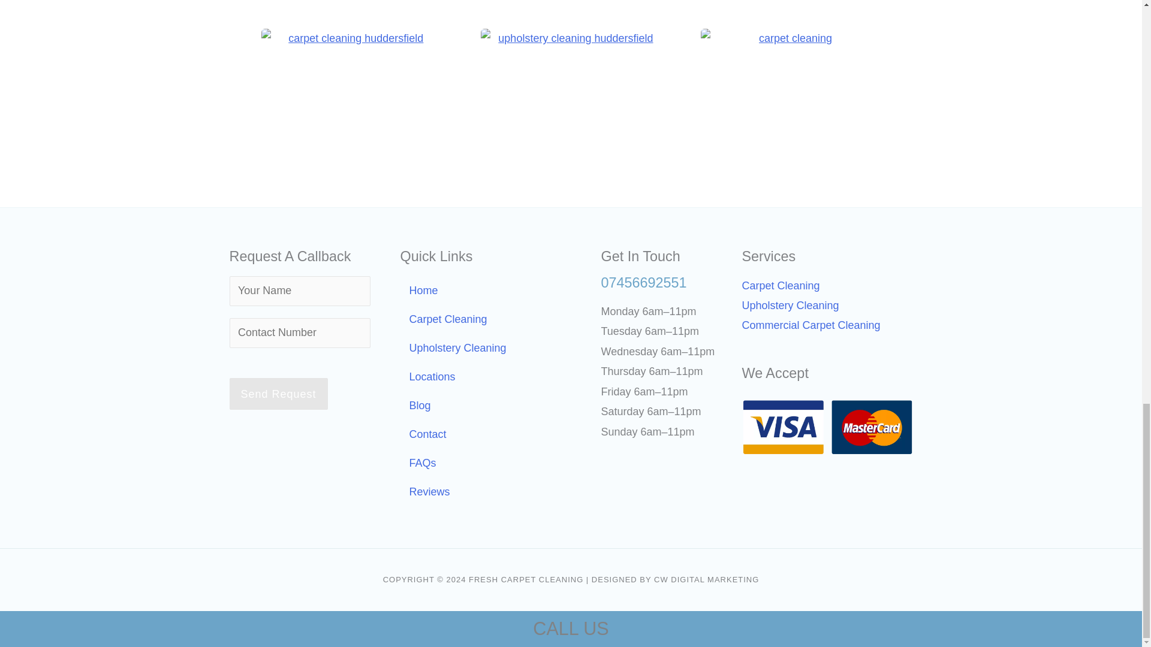 This screenshot has height=647, width=1151. I want to click on Upholstery Cleaning, so click(486, 347).